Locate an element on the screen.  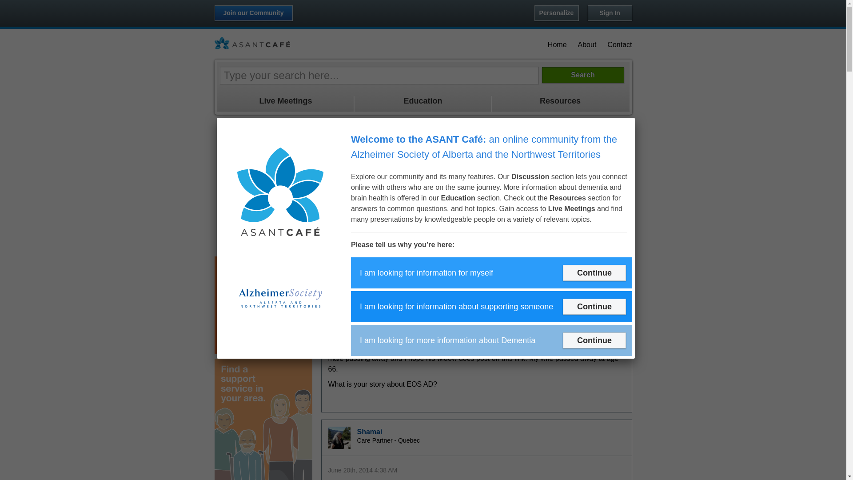
rdeancowan is located at coordinates (378, 218).